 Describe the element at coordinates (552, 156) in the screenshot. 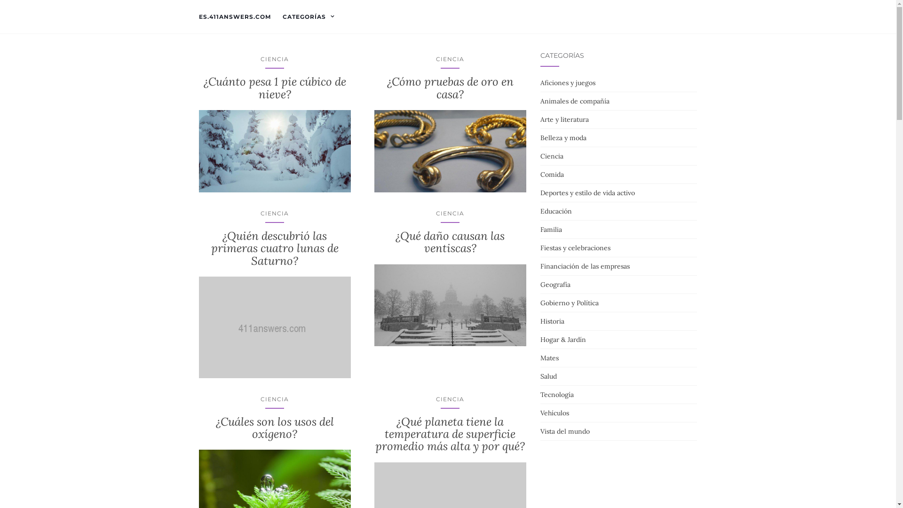

I see `Ciencia` at that location.